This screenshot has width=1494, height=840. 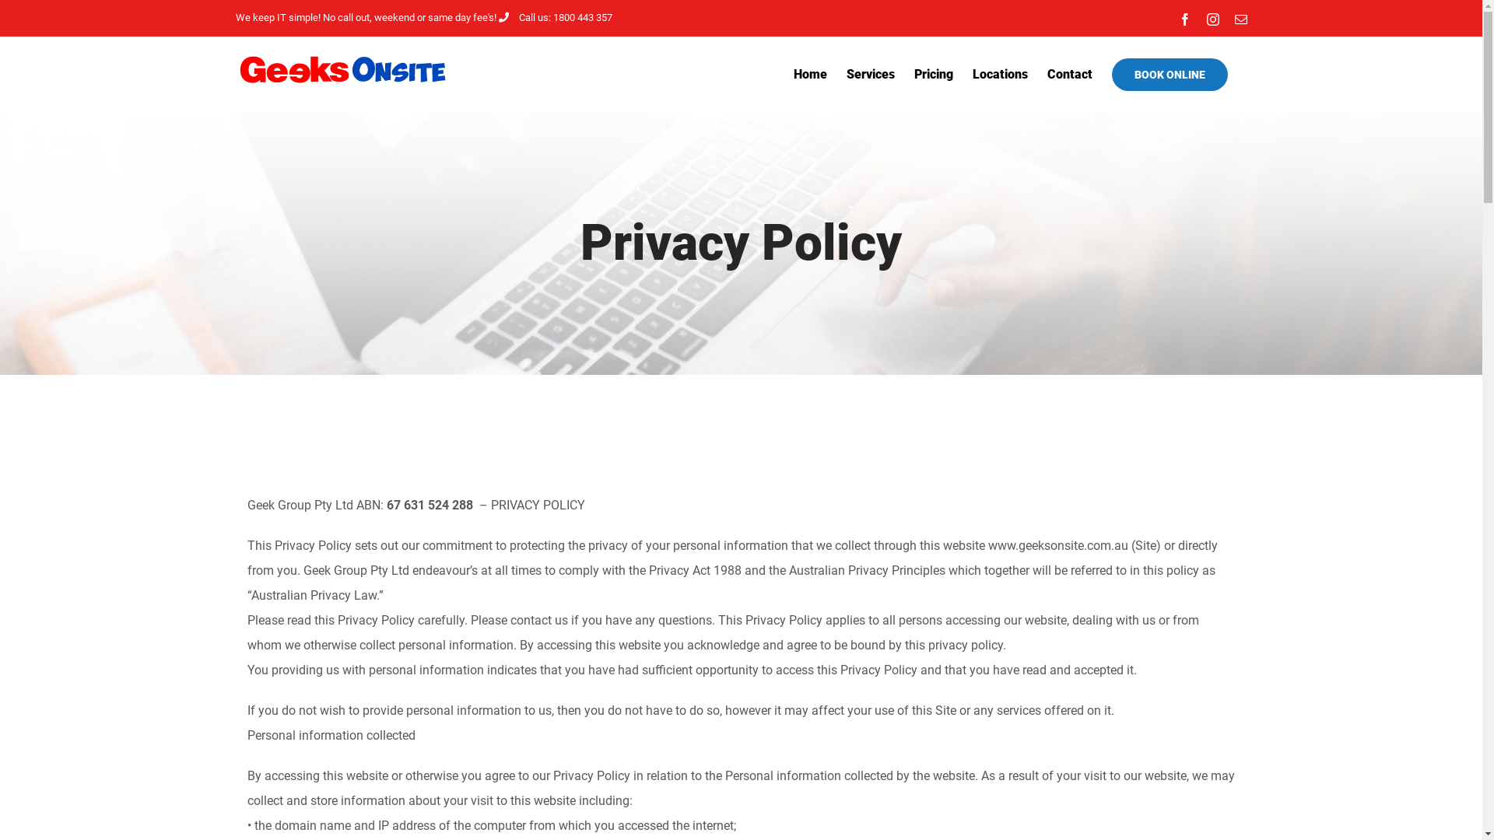 What do you see at coordinates (1001, 75) in the screenshot?
I see `Locations` at bounding box center [1001, 75].